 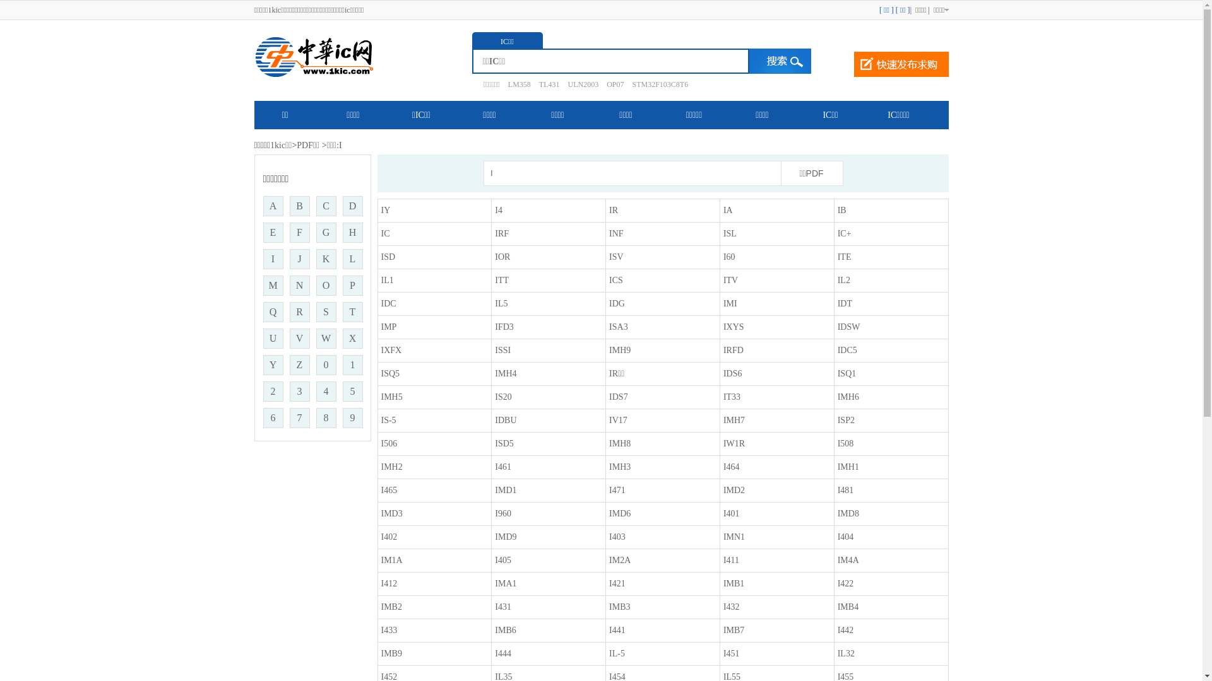 I want to click on LM358, so click(x=516, y=84).